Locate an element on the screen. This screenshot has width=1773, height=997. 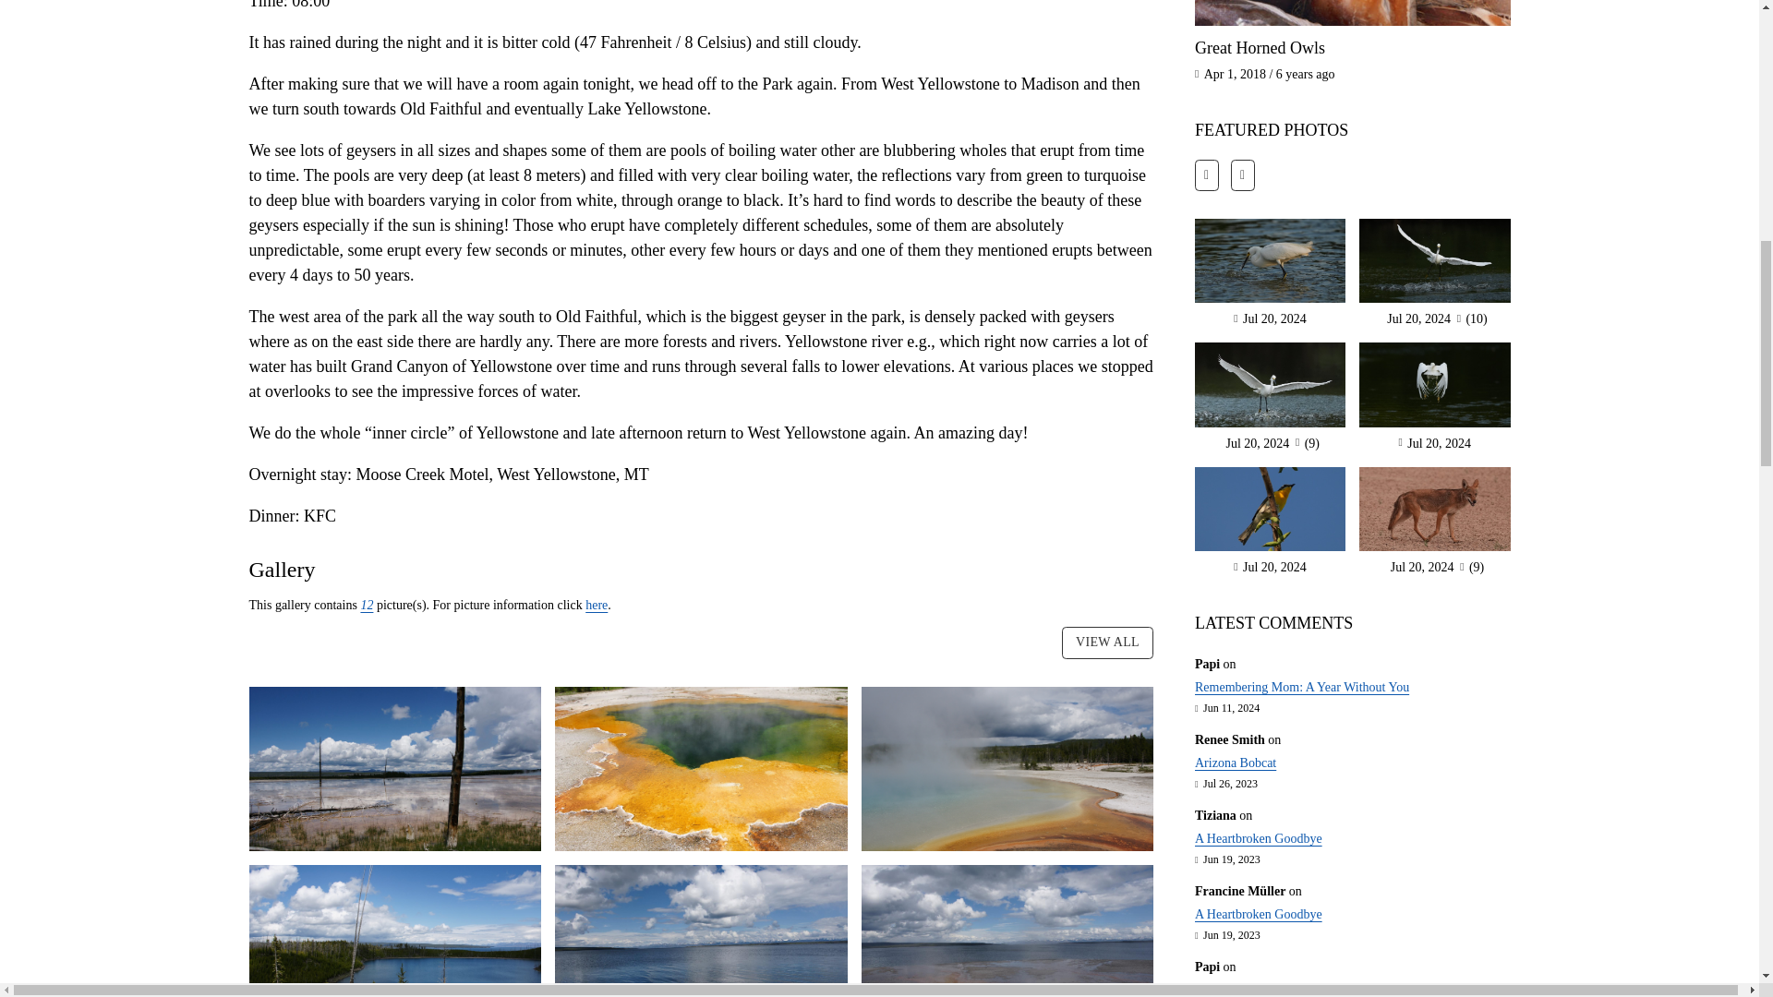
View picture information is located at coordinates (597, 606).